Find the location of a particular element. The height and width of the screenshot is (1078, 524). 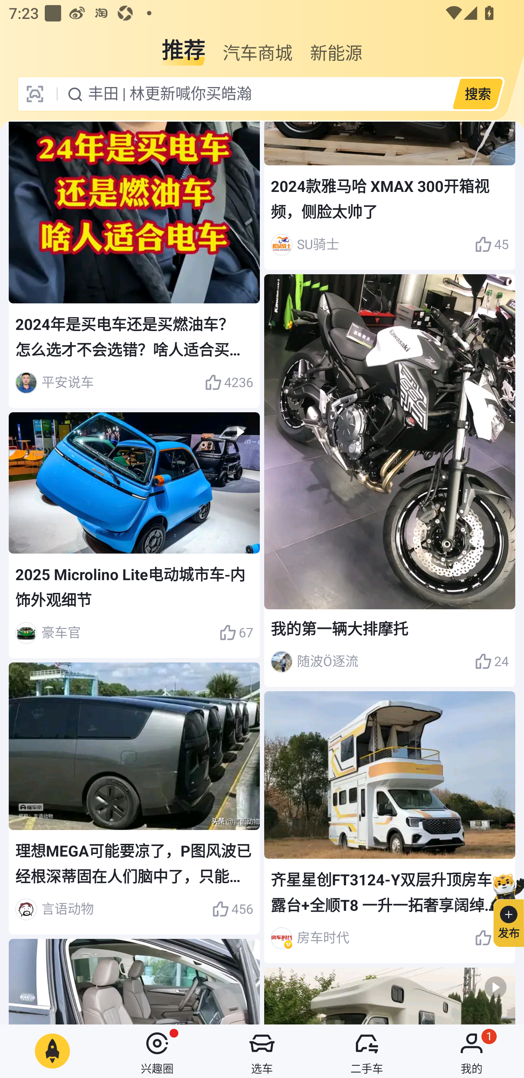

456 is located at coordinates (232, 909).